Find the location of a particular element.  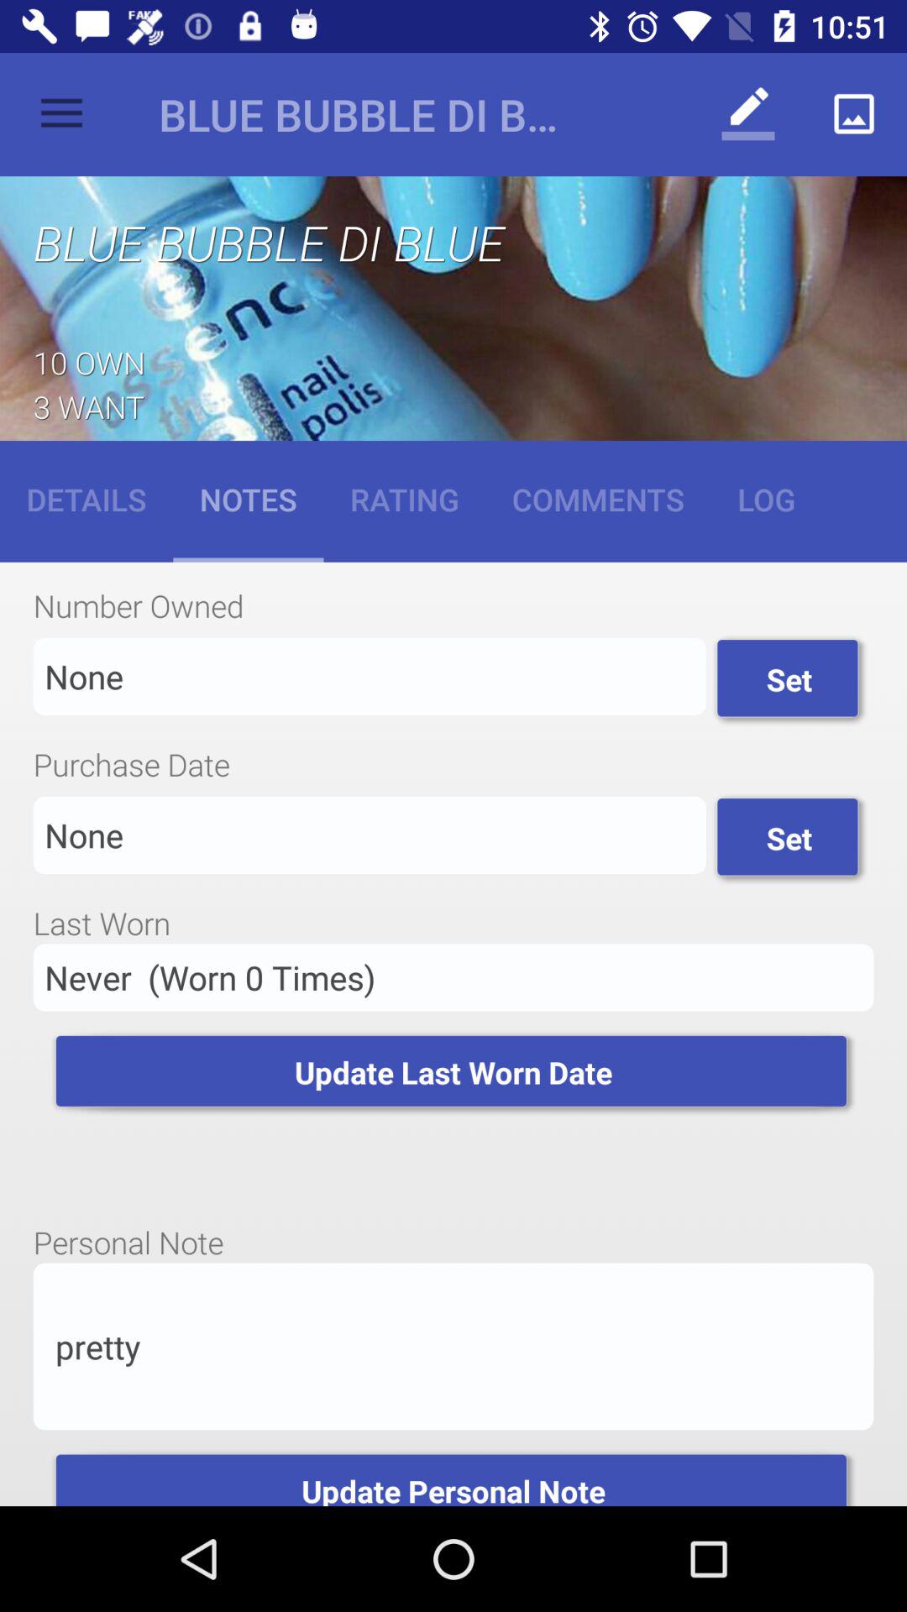

launch app above update personal note item is located at coordinates (453, 1347).